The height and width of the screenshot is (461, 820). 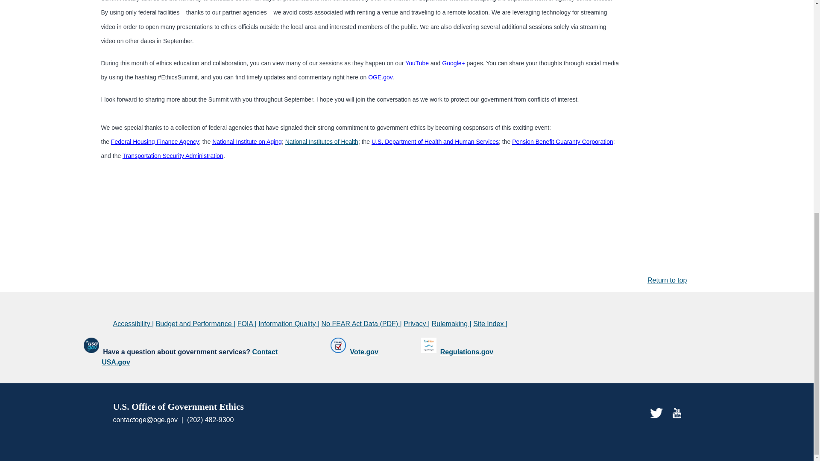 What do you see at coordinates (173, 155) in the screenshot?
I see `Transportation Security Administration` at bounding box center [173, 155].